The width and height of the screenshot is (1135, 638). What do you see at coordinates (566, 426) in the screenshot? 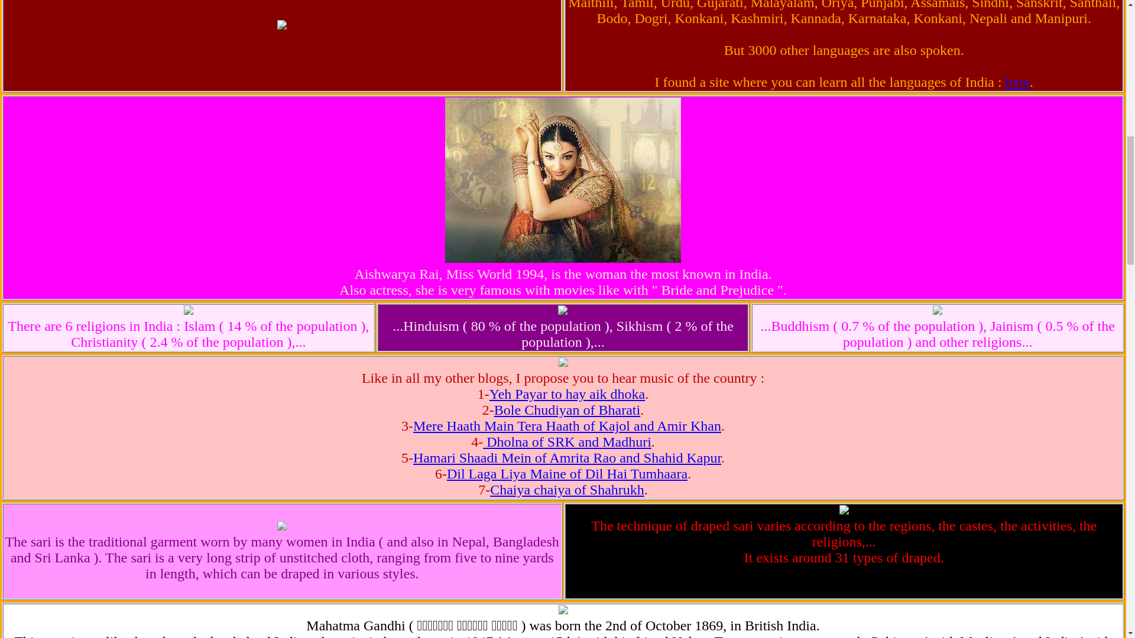
I see `Mere Haath Main Tera Haath of Kajol and Amir Khan` at bounding box center [566, 426].